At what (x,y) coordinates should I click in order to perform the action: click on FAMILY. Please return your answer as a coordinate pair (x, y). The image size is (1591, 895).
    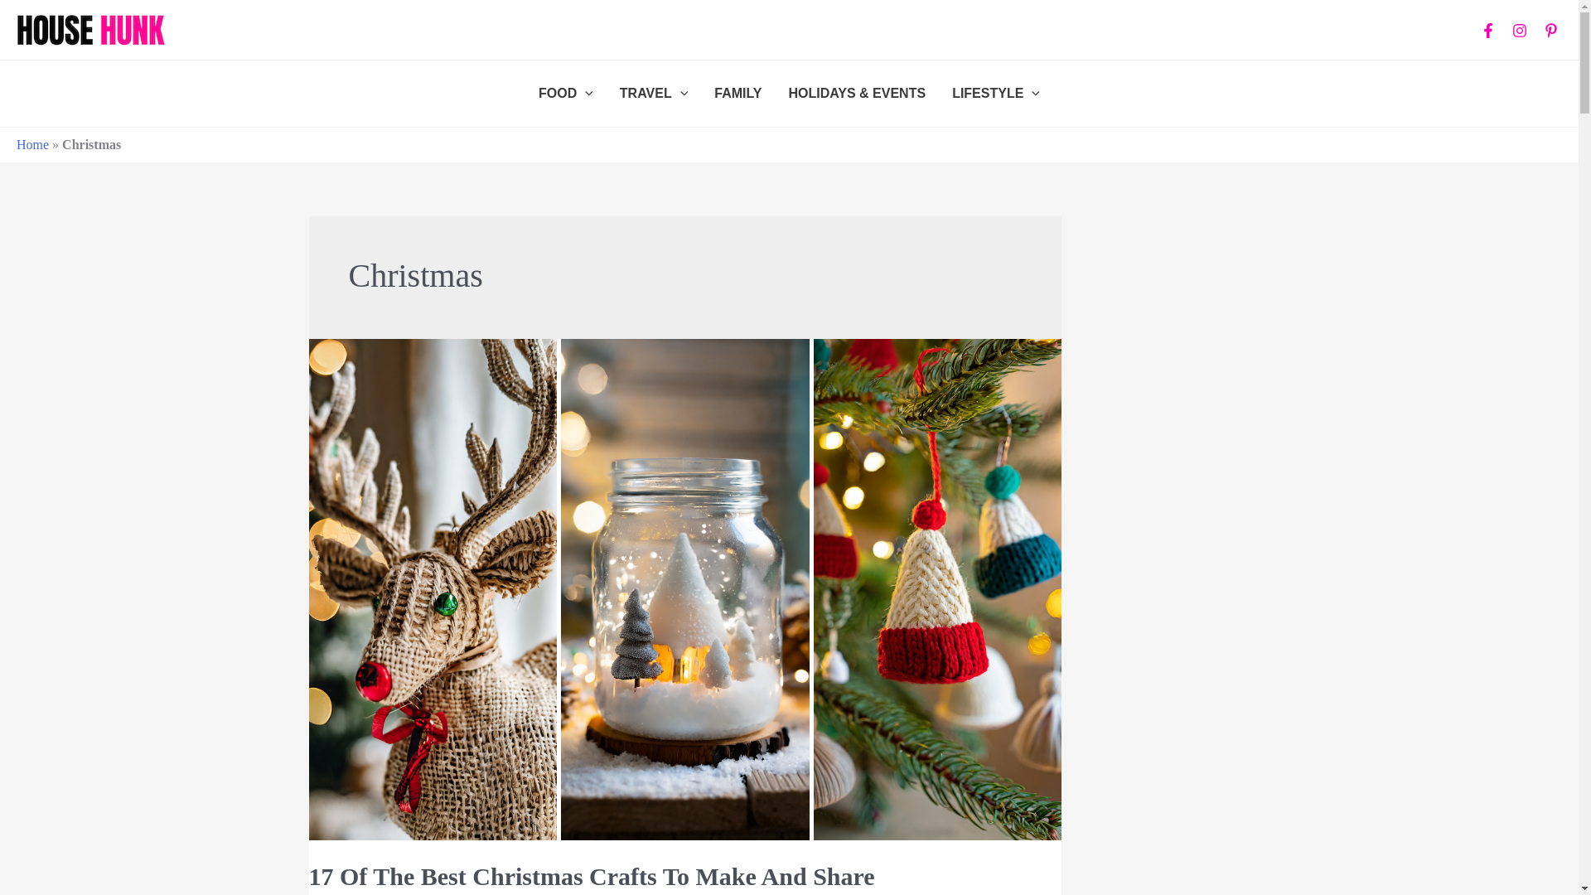
    Looking at the image, I should click on (737, 94).